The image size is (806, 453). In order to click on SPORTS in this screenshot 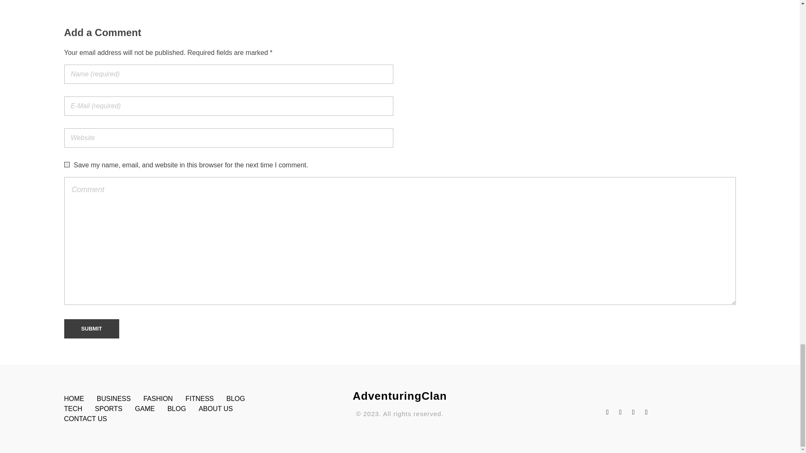, I will do `click(115, 409)`.